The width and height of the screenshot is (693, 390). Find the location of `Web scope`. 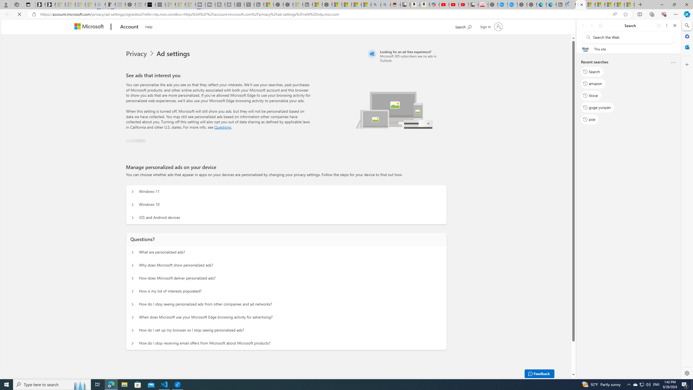

Web scope is located at coordinates (586, 49).